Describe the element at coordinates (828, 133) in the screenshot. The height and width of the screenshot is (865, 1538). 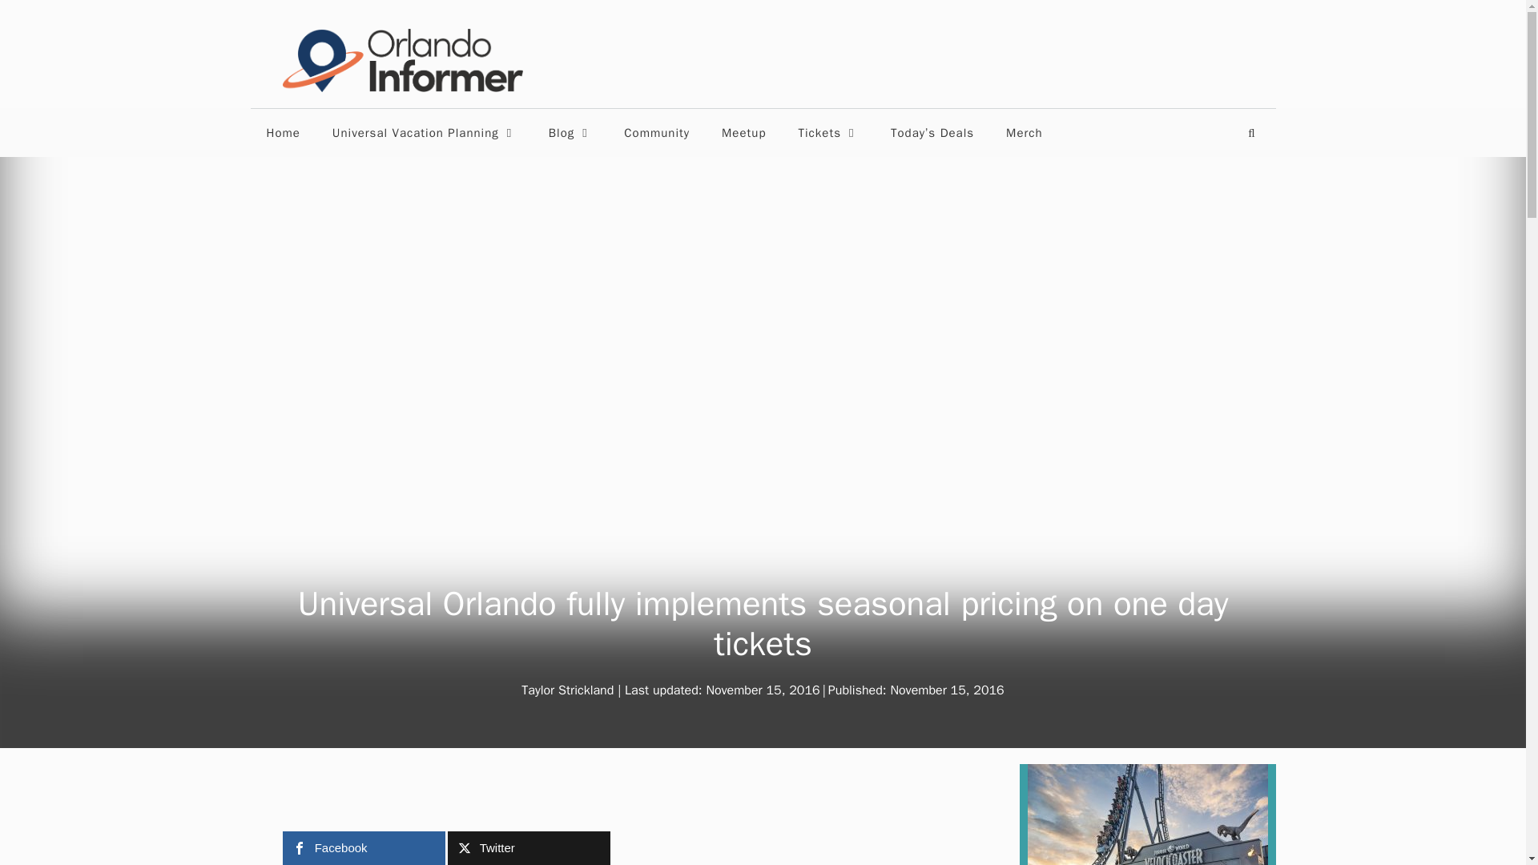
I see `Tickets` at that location.